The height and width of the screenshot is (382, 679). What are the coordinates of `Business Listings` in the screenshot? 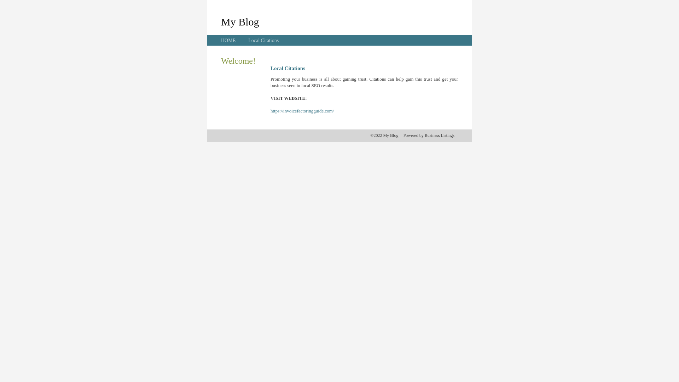 It's located at (440, 135).